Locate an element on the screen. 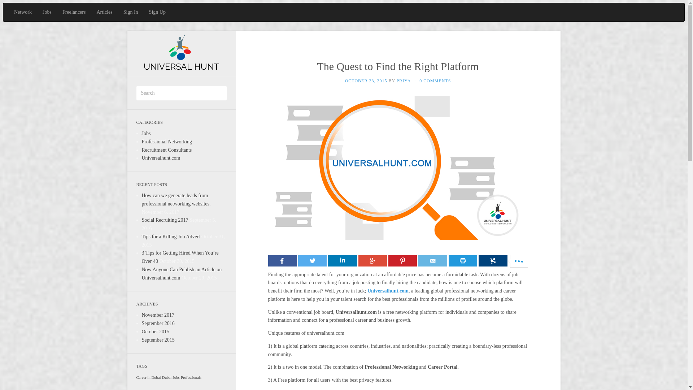 This screenshot has width=693, height=390. Network is located at coordinates (23, 12).